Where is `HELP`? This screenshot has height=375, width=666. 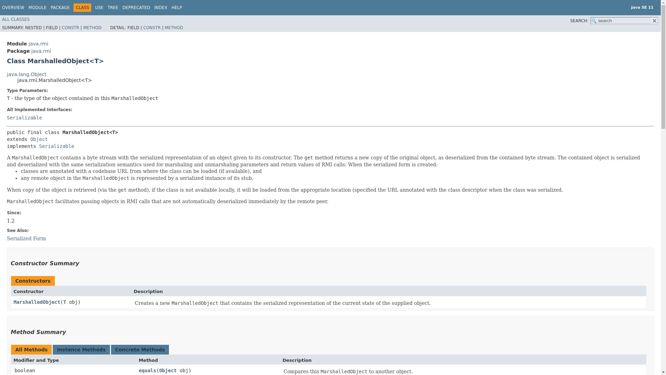
HELP is located at coordinates (176, 8).